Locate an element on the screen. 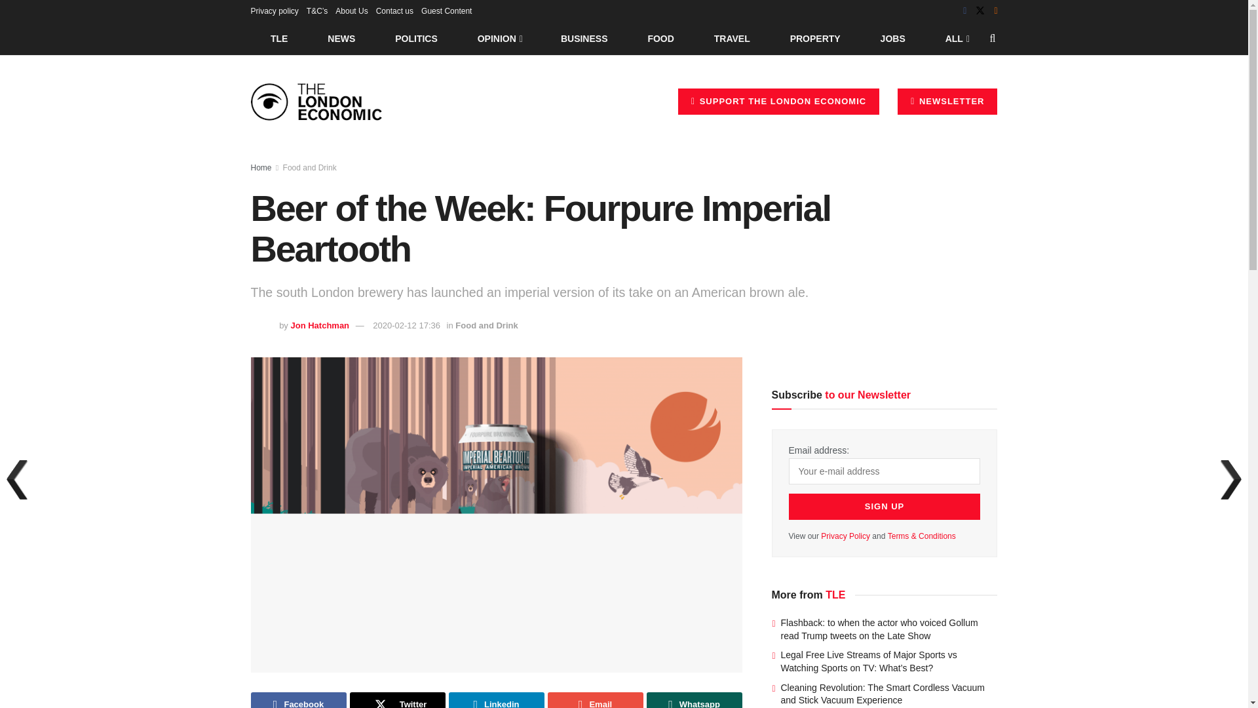  Privacy policy is located at coordinates (274, 10).